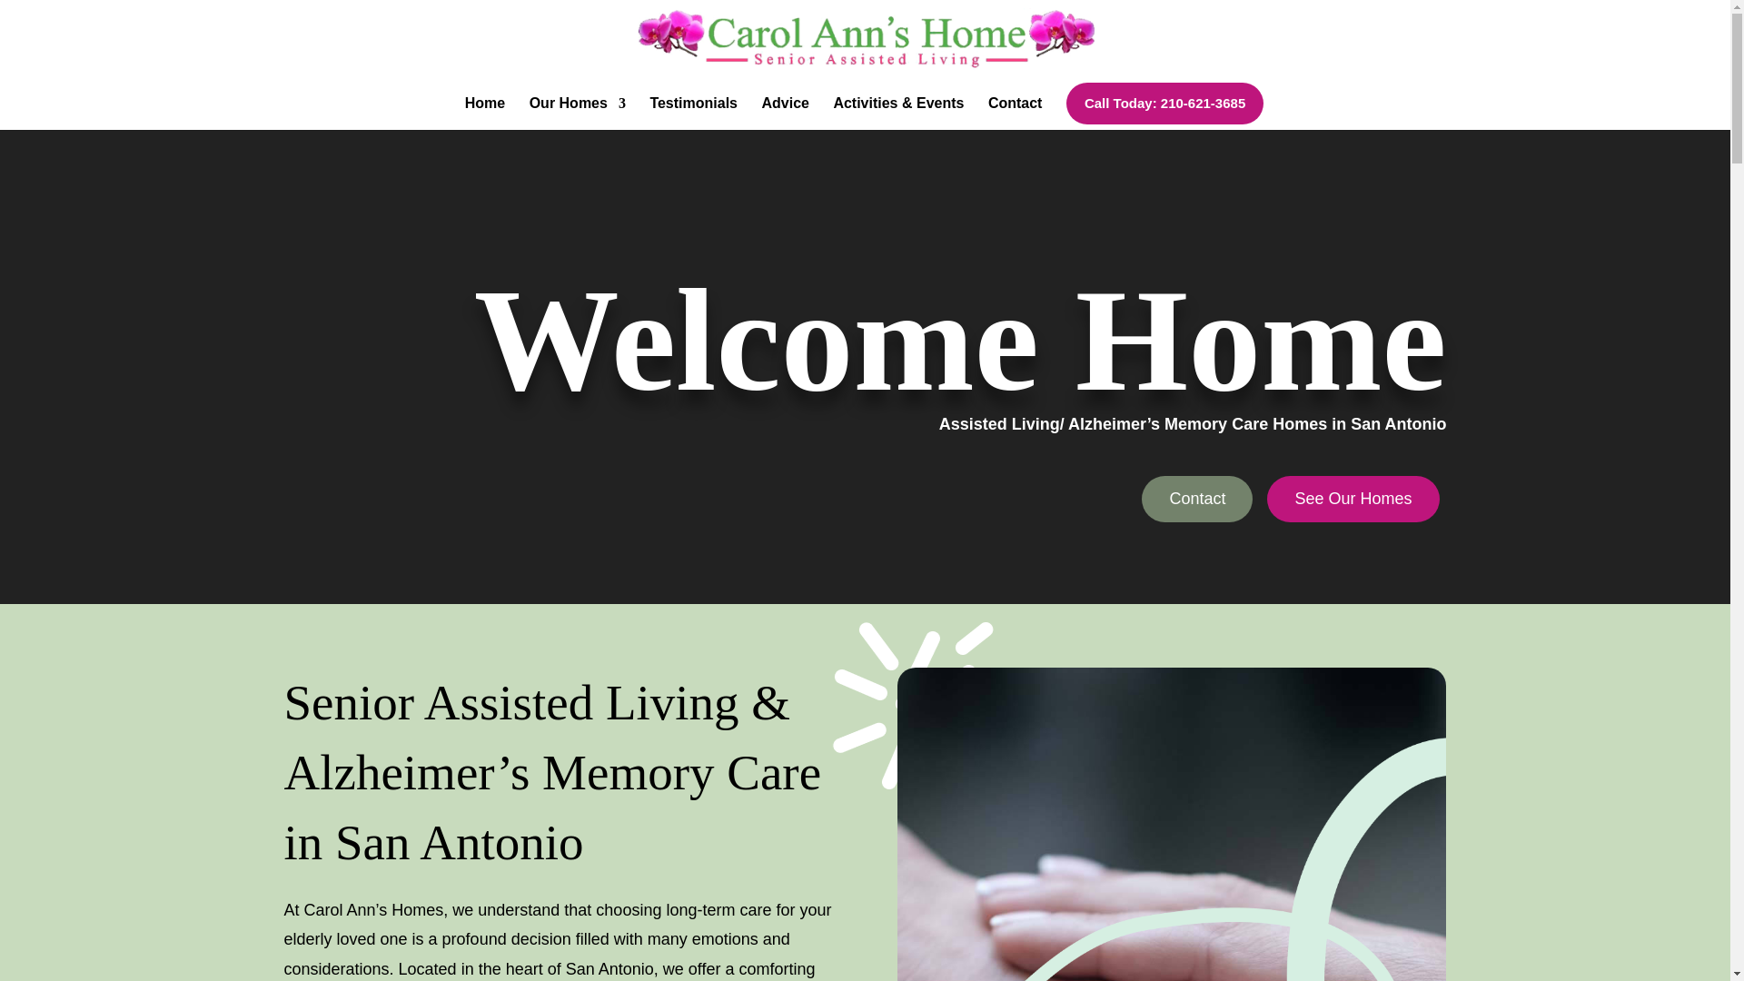 This screenshot has width=1744, height=981. I want to click on Assisted Living Homes in San Antonio, so click(485, 110).